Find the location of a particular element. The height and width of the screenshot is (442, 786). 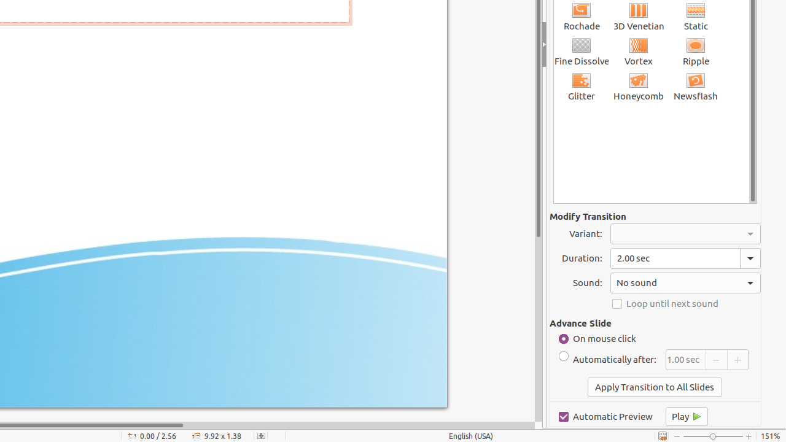

Ripple is located at coordinates (696, 52).